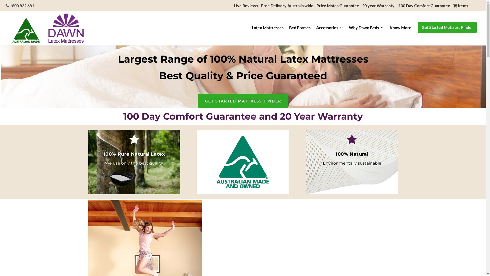 The width and height of the screenshot is (490, 276). I want to click on Items, so click(461, 6).